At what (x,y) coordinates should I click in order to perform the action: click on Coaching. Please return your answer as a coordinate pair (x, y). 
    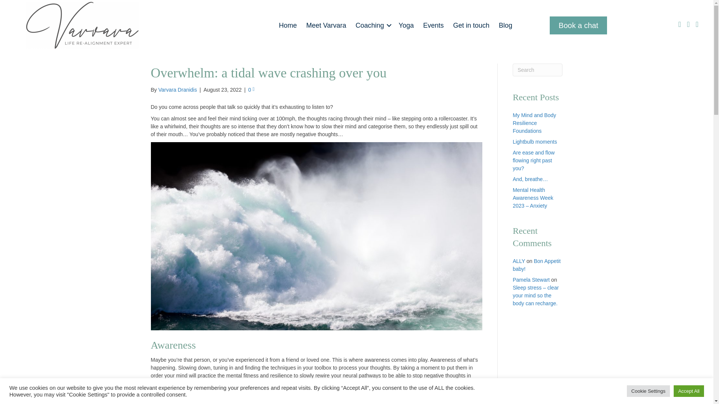
    Looking at the image, I should click on (373, 25).